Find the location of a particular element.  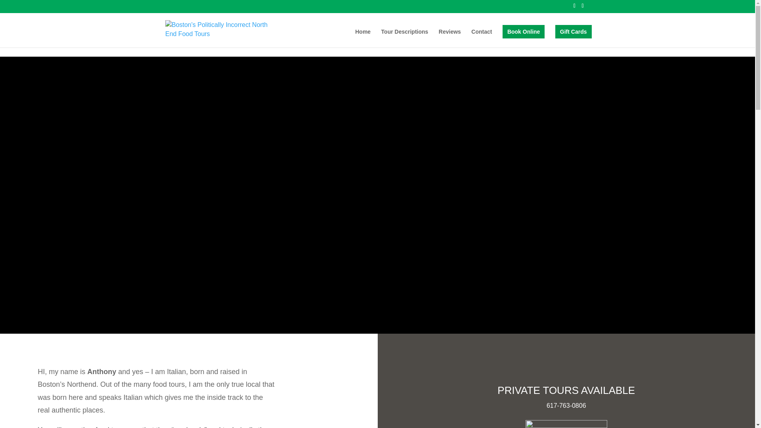

Book Online is located at coordinates (523, 32).